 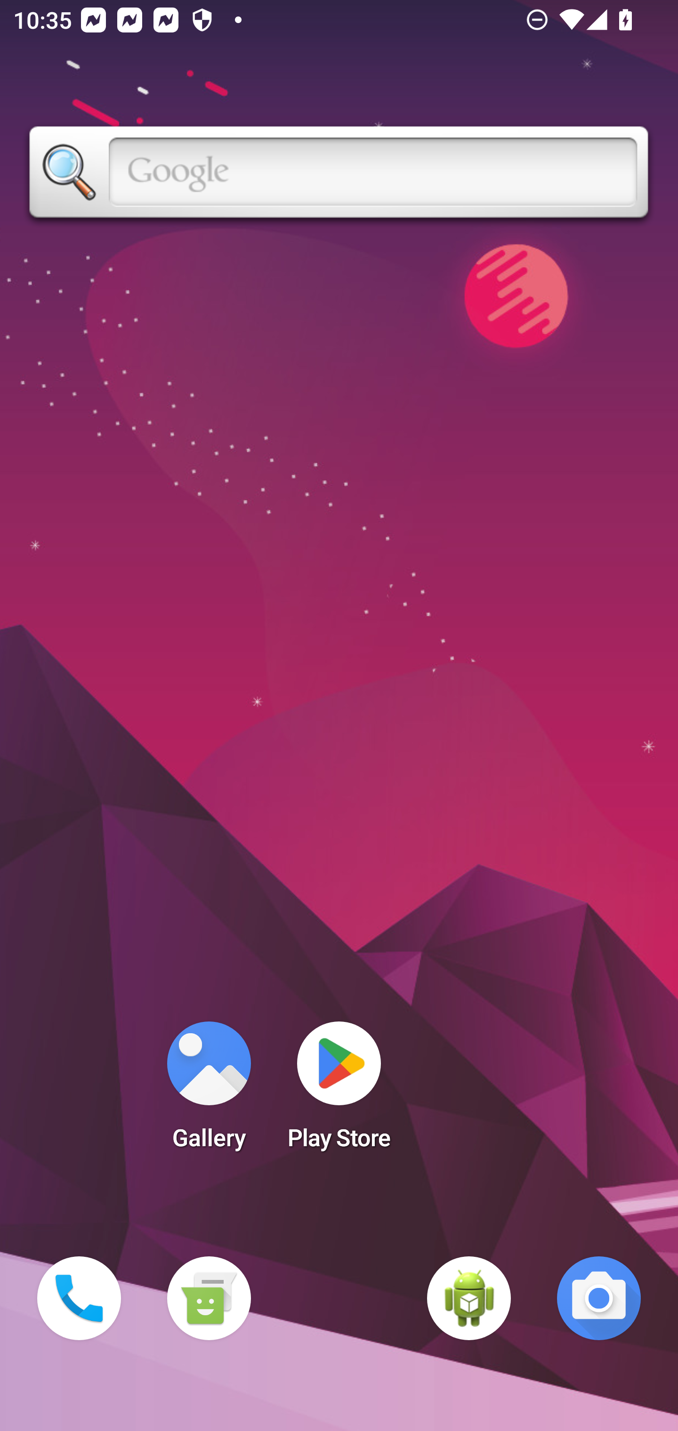 What do you see at coordinates (79, 1298) in the screenshot?
I see `Phone` at bounding box center [79, 1298].